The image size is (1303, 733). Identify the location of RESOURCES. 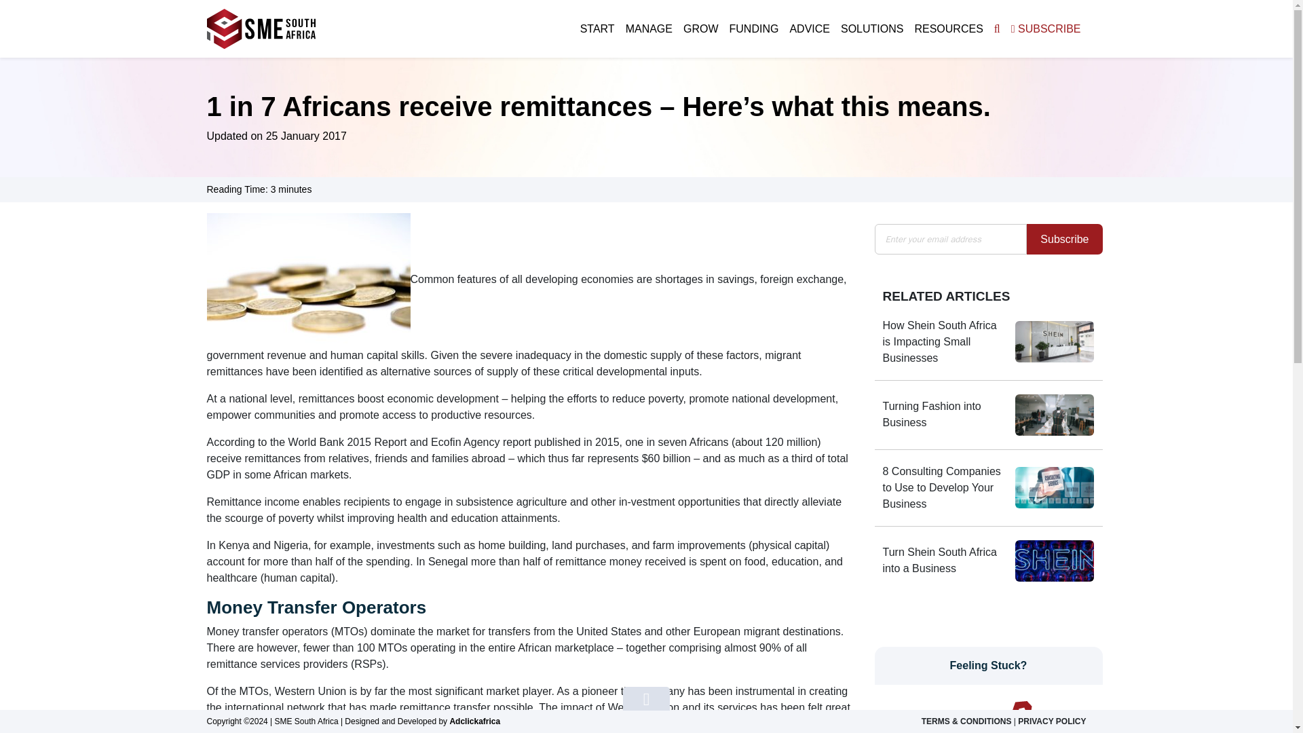
(947, 29).